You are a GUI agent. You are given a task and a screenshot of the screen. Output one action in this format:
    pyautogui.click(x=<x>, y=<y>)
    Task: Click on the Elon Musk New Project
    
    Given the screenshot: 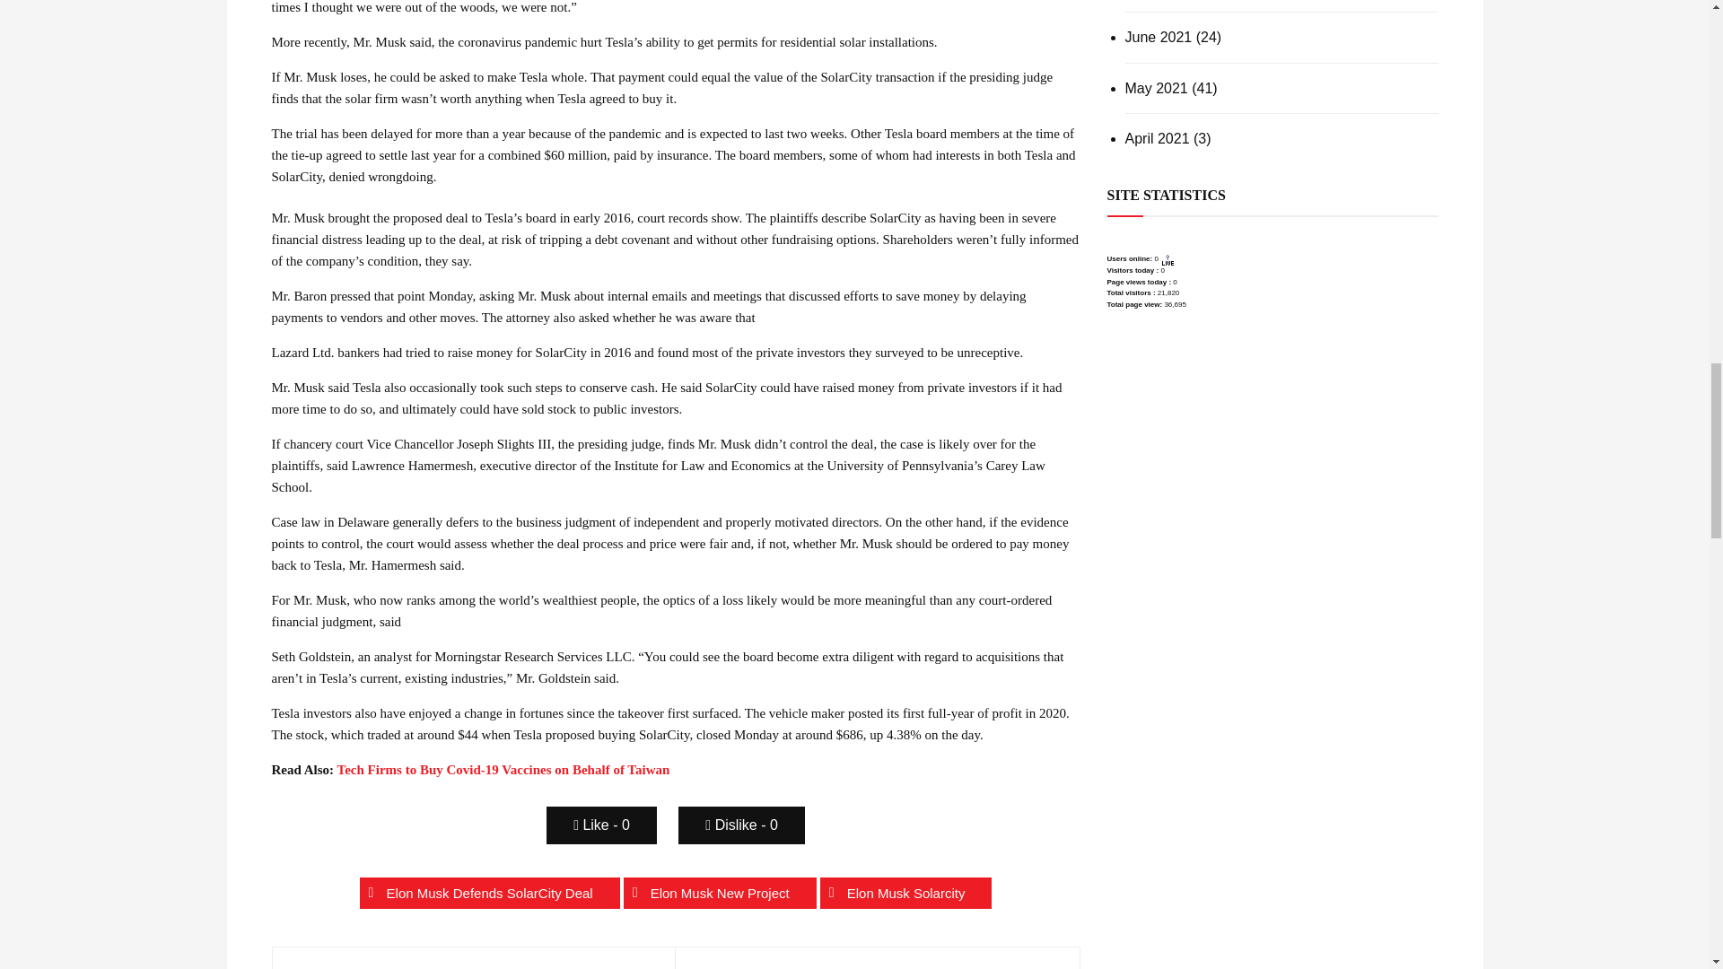 What is the action you would take?
    pyautogui.click(x=720, y=894)
    